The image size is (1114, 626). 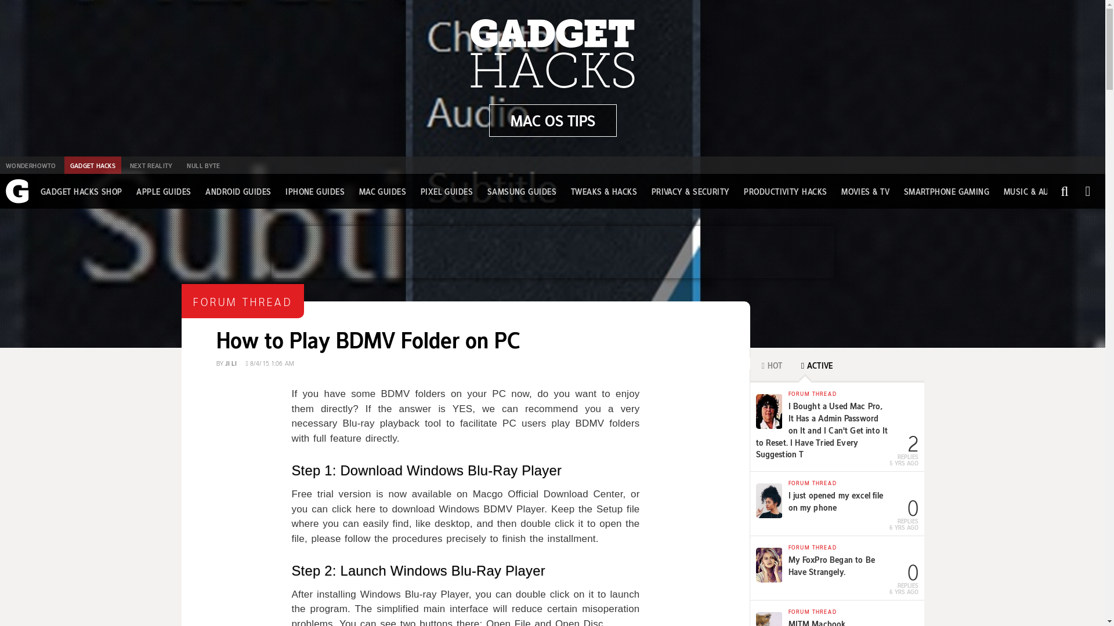 What do you see at coordinates (947, 191) in the screenshot?
I see `SMARTPHONE GAMING` at bounding box center [947, 191].